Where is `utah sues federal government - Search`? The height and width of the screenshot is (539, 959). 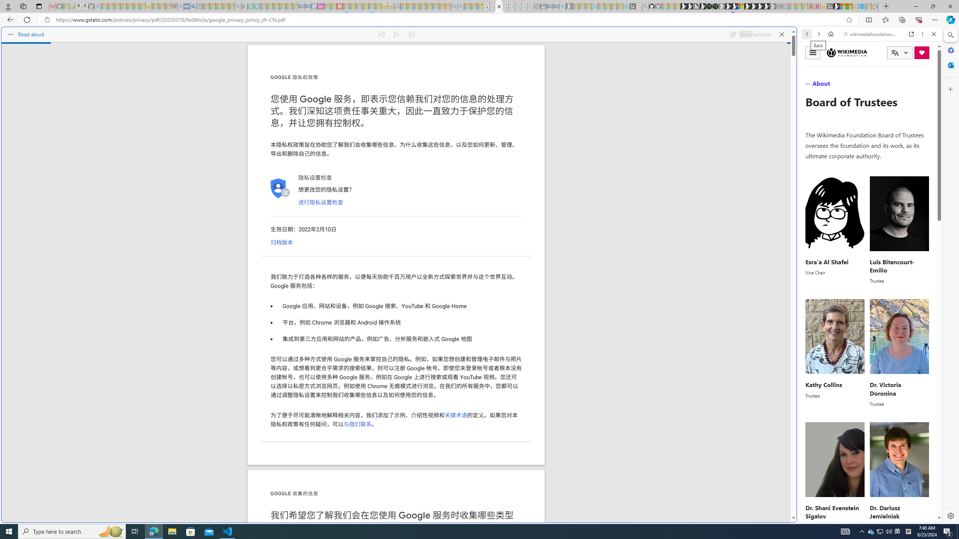 utah sues federal government - Search is located at coordinates (193, 6).